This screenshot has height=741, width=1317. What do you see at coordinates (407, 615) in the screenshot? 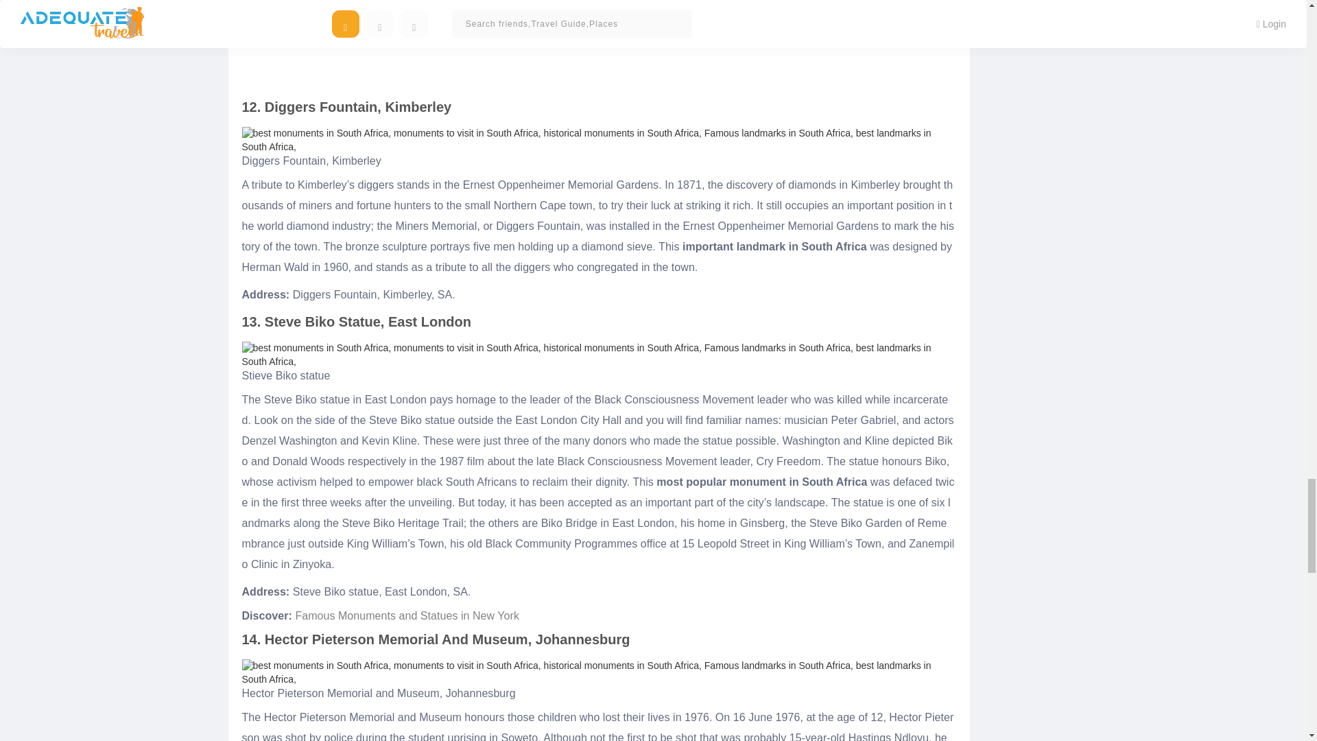
I see `Famous Monuments and Statues in New York` at bounding box center [407, 615].